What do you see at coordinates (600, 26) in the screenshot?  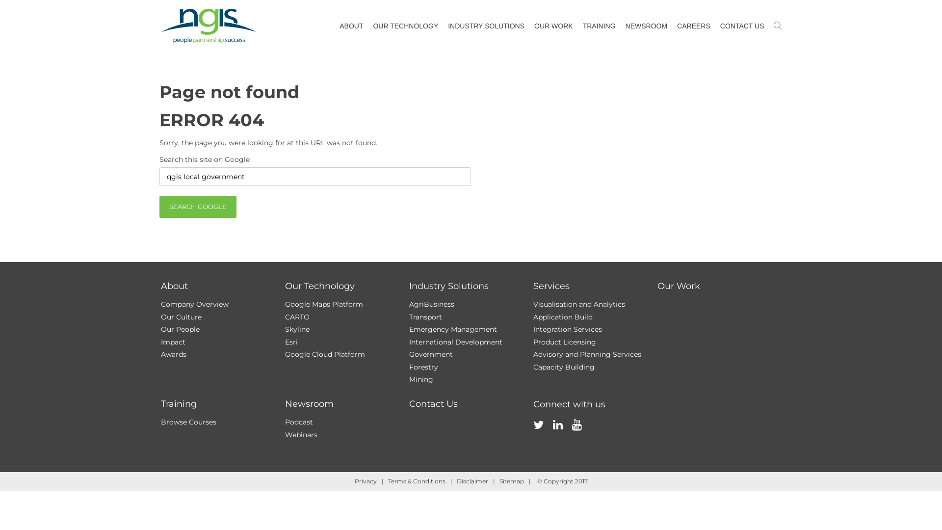 I see `TRAINING` at bounding box center [600, 26].